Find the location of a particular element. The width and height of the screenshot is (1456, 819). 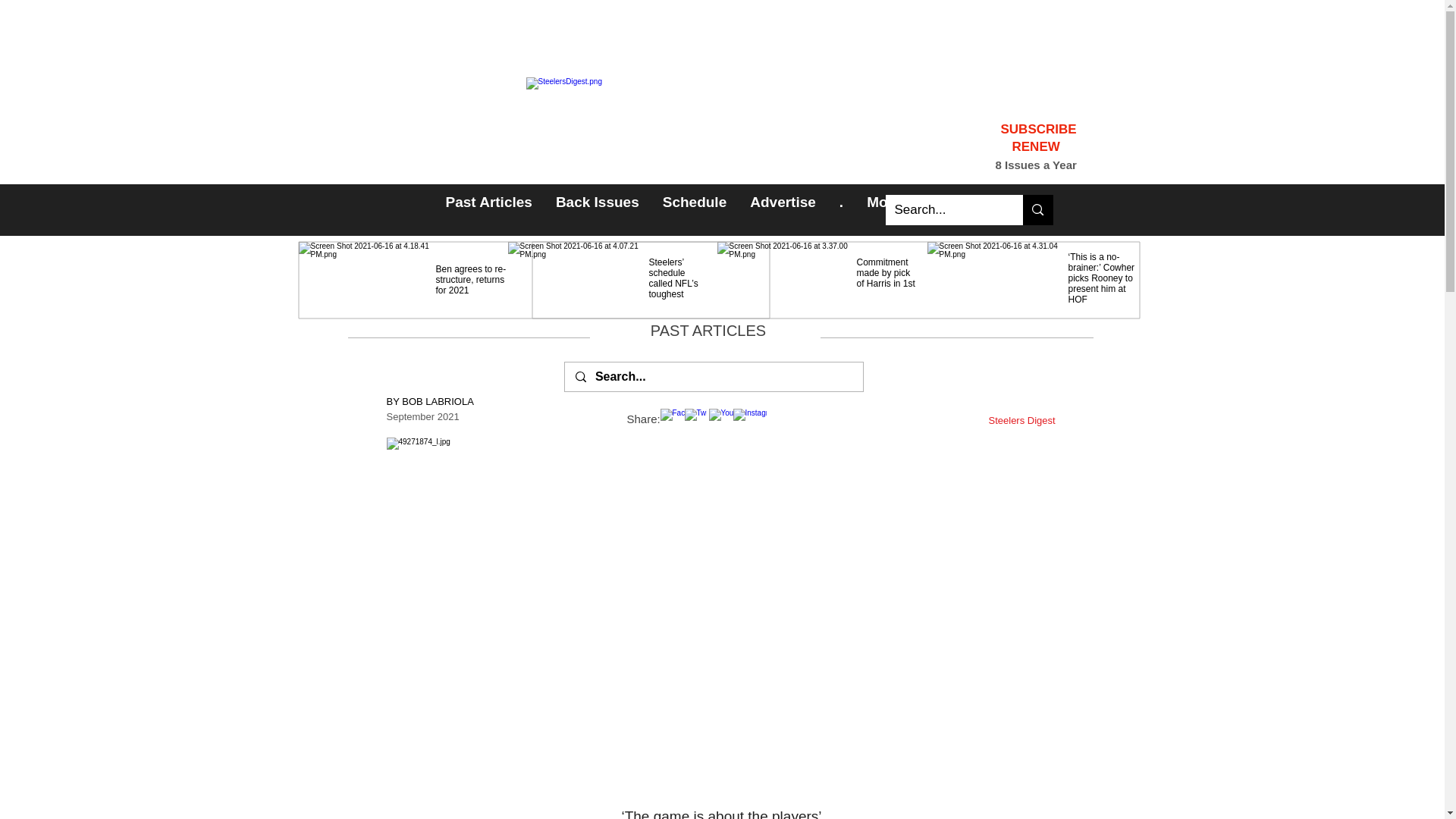

SUBSCRIBE is located at coordinates (1039, 129).